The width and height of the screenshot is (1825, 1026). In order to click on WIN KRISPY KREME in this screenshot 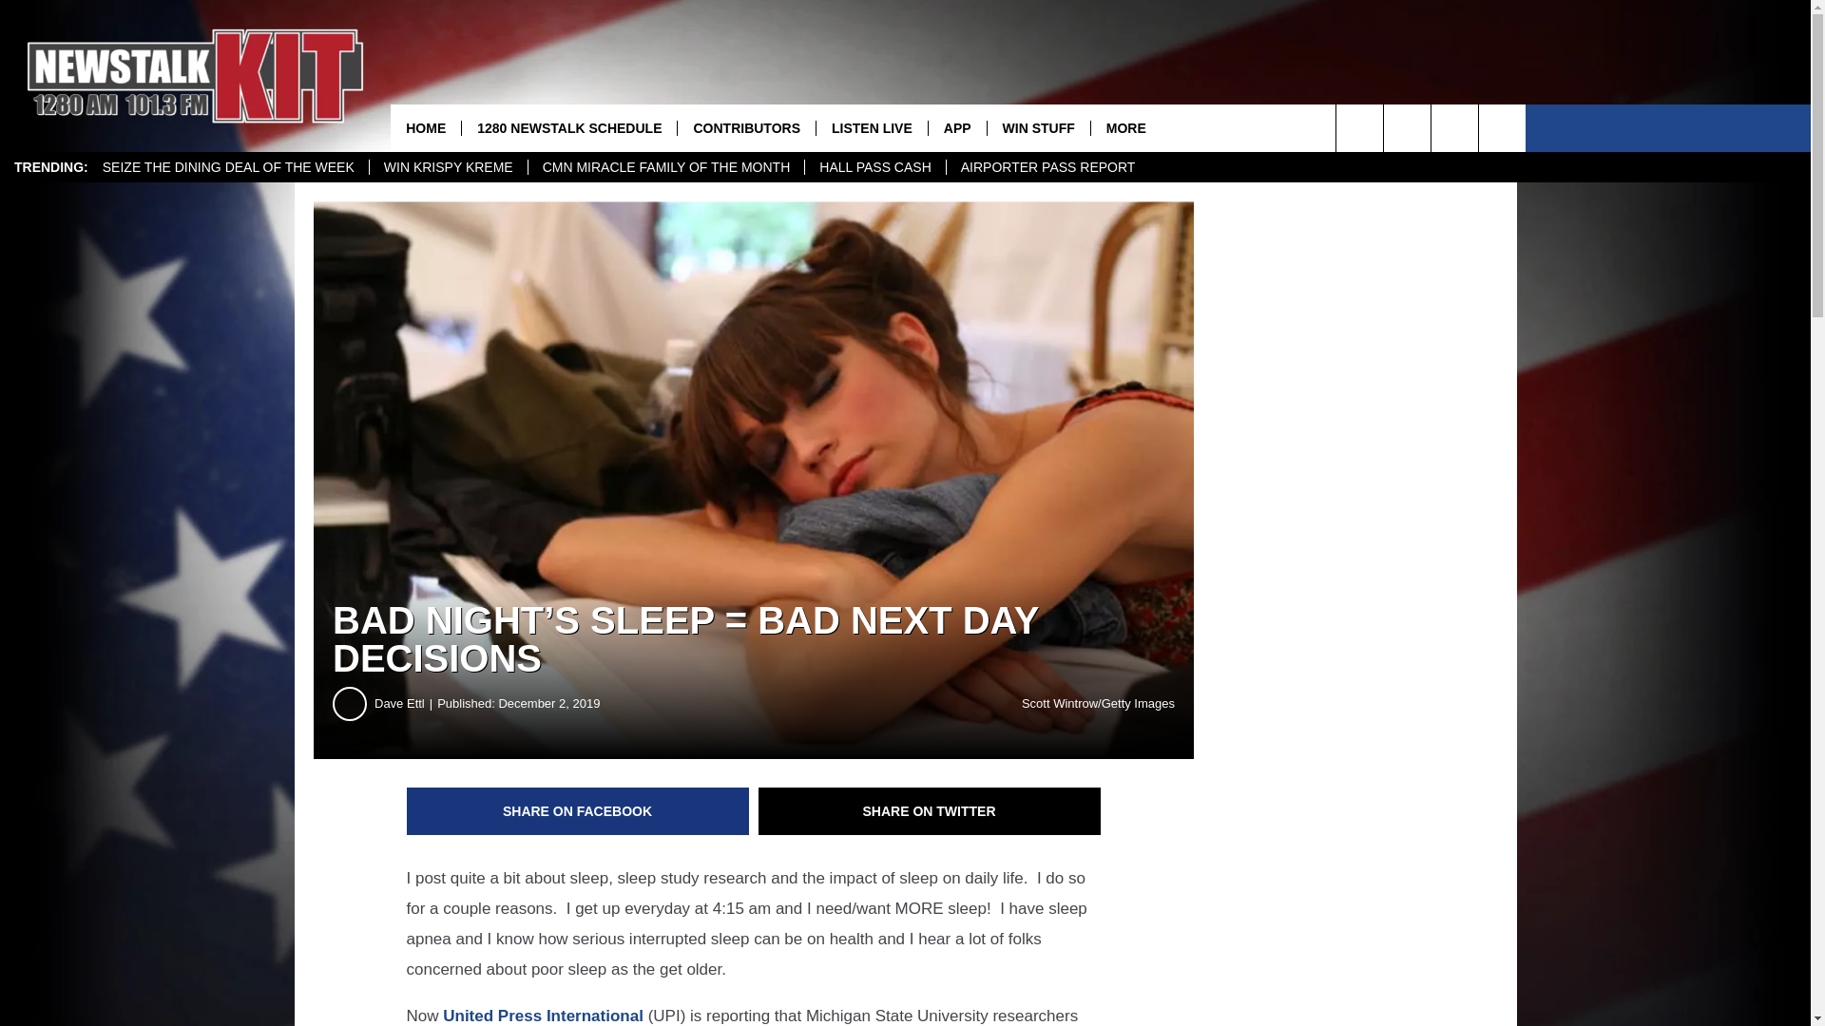, I will do `click(447, 167)`.